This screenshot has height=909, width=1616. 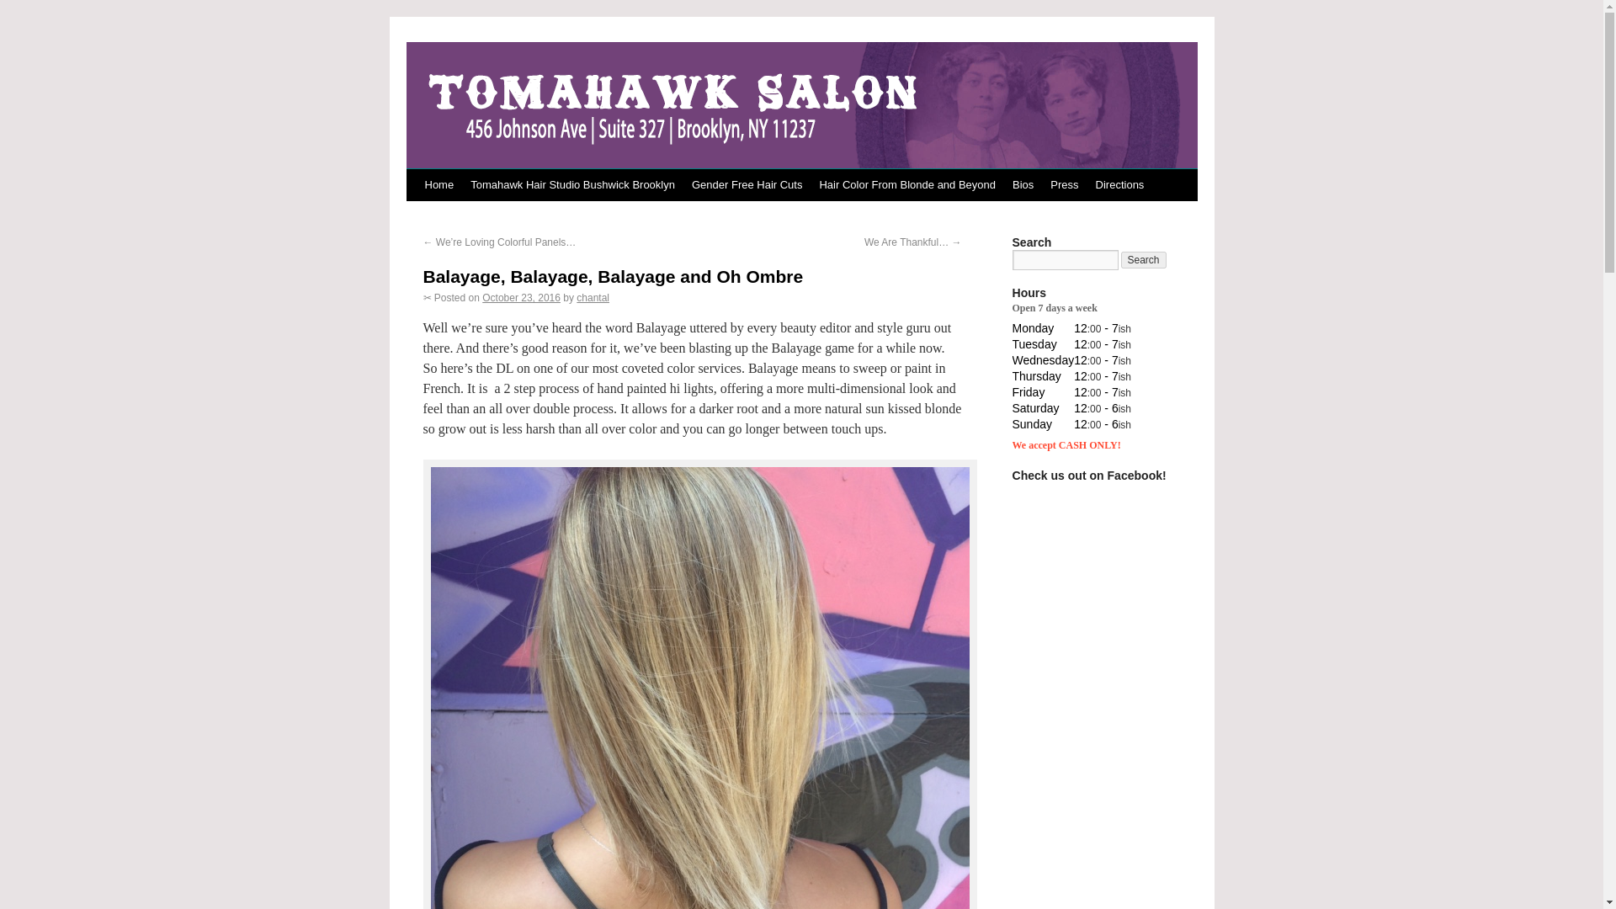 I want to click on Search, so click(x=1144, y=259).